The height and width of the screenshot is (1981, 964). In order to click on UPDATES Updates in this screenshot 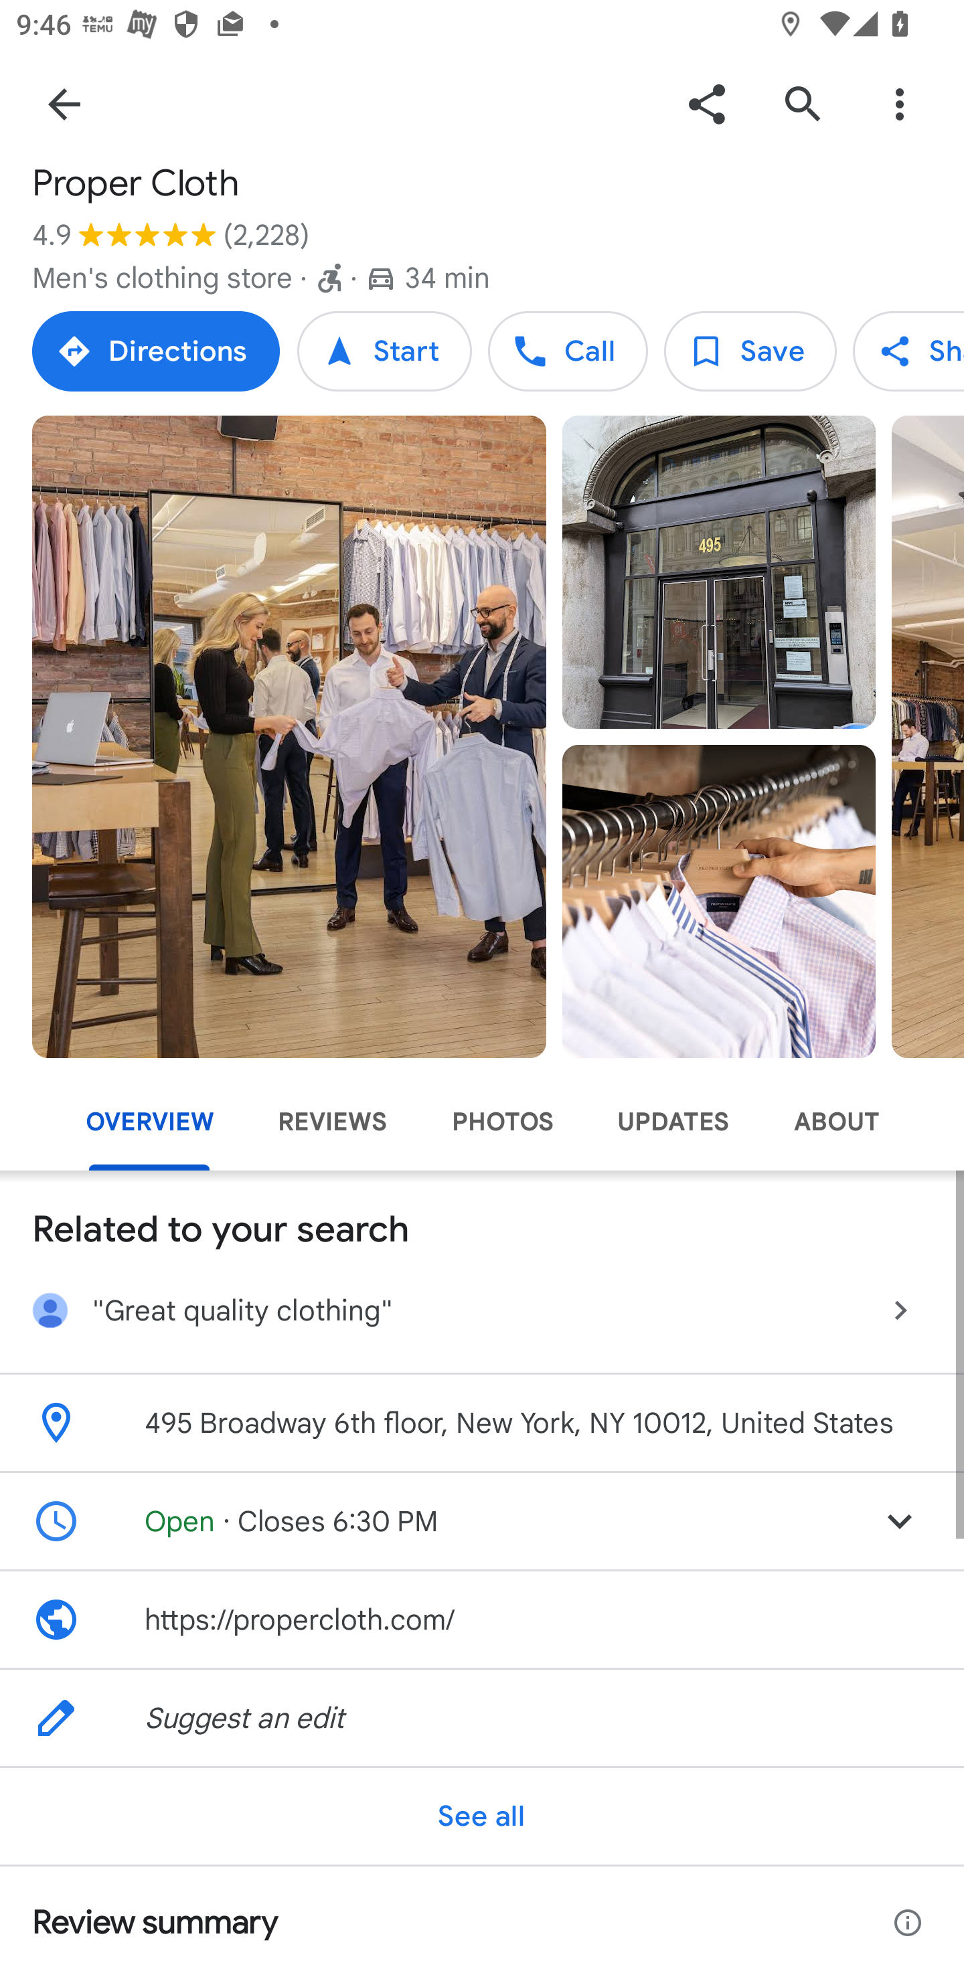, I will do `click(673, 1122)`.